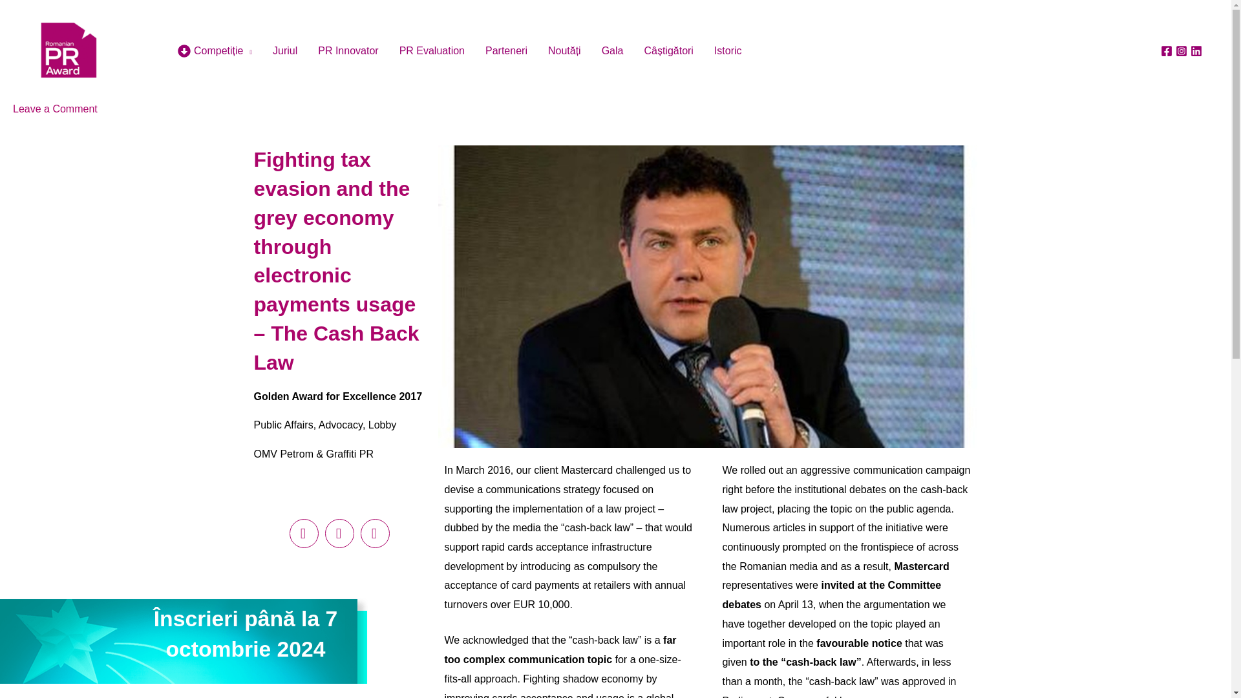 The image size is (1241, 698). I want to click on Parteneri, so click(506, 50).